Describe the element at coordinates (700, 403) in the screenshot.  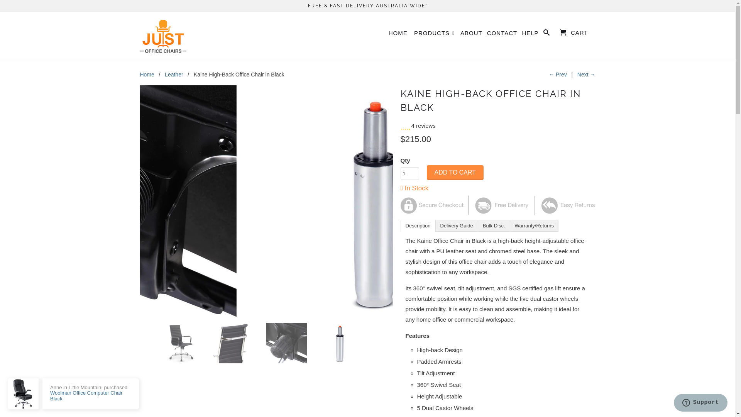
I see `Opens a widget where you can find more information` at that location.